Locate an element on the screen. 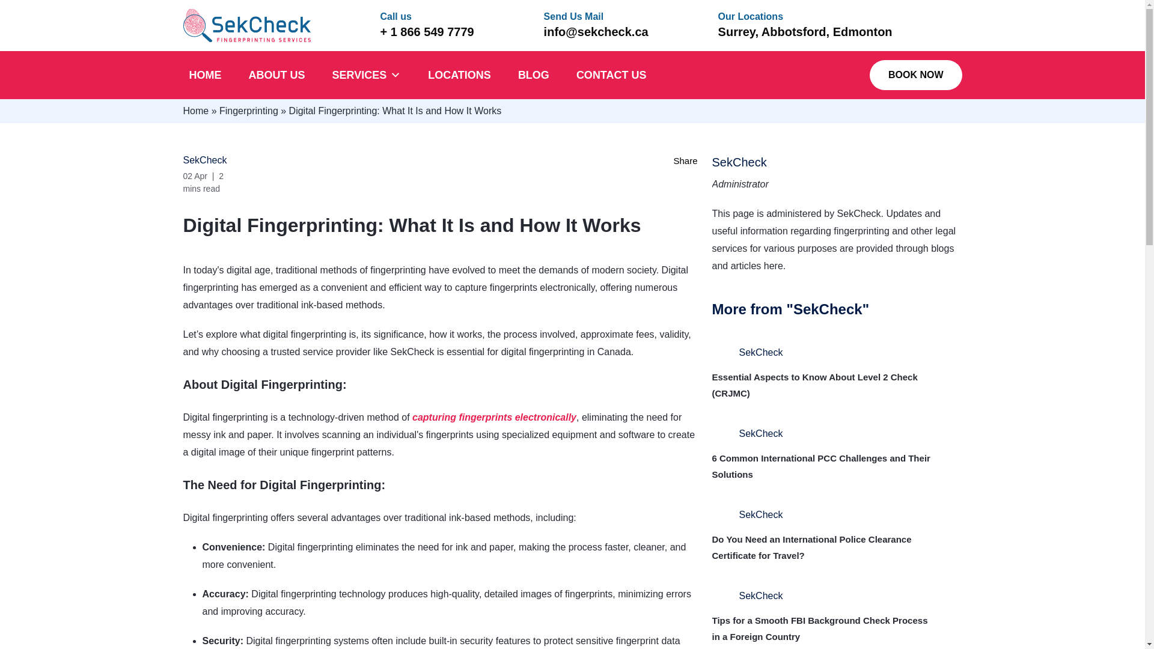 This screenshot has height=649, width=1154. SERVICES is located at coordinates (366, 75).